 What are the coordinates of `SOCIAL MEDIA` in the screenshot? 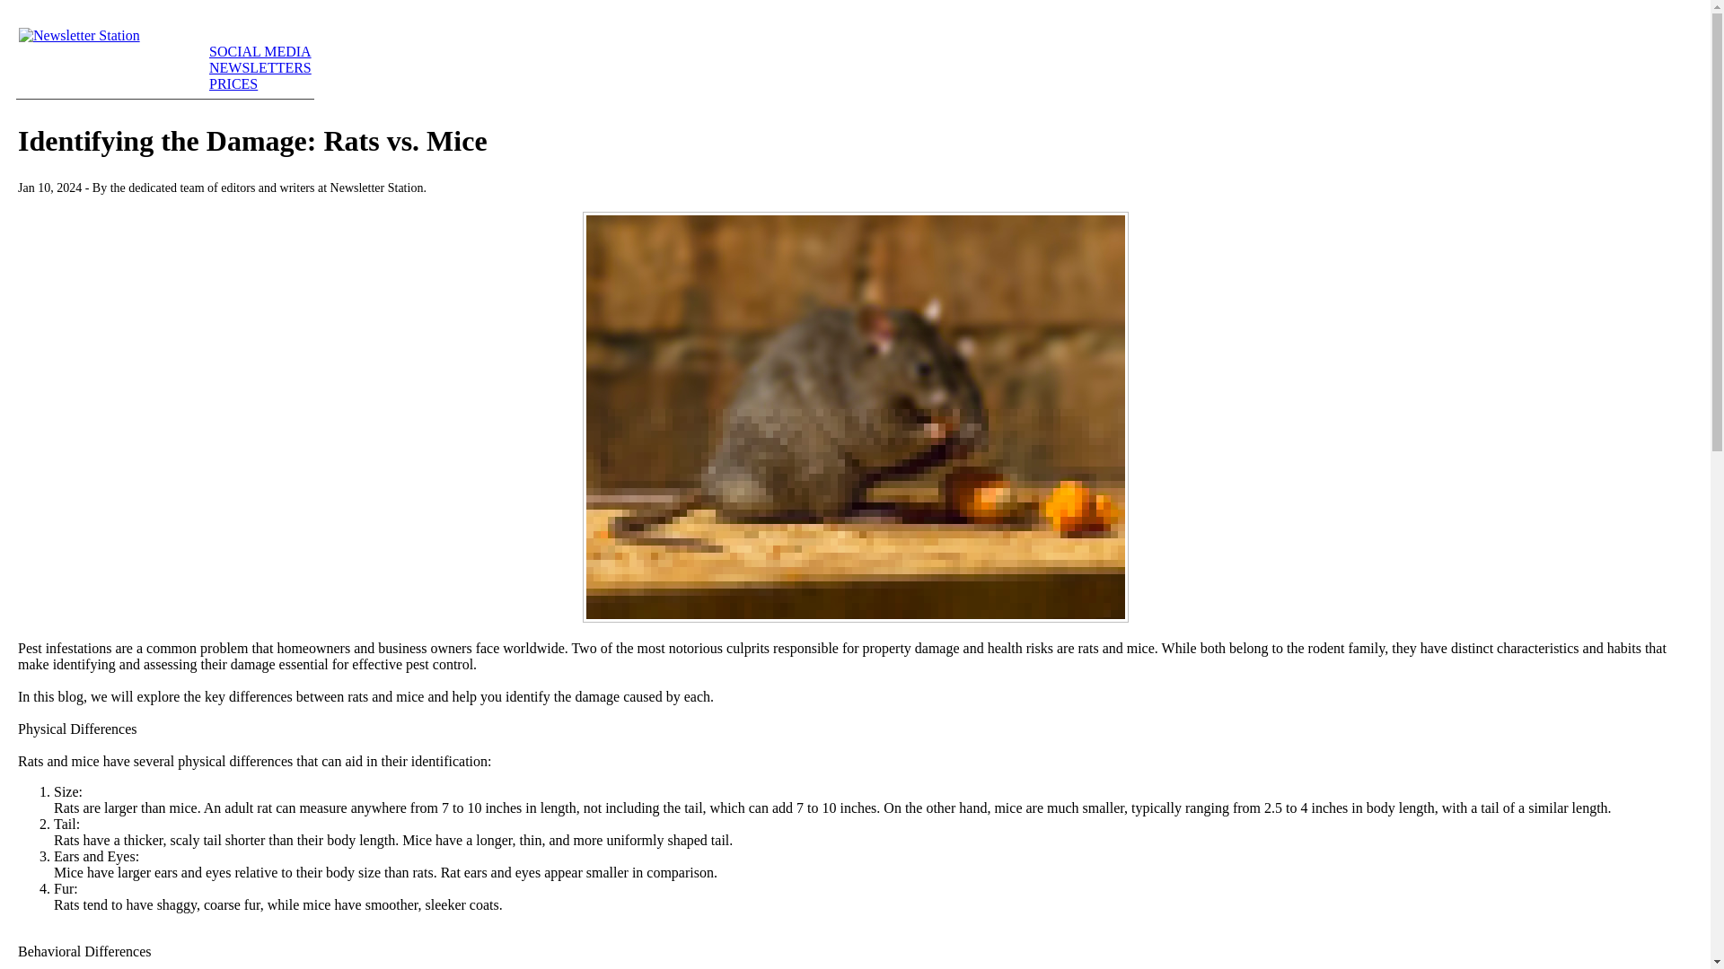 It's located at (260, 50).